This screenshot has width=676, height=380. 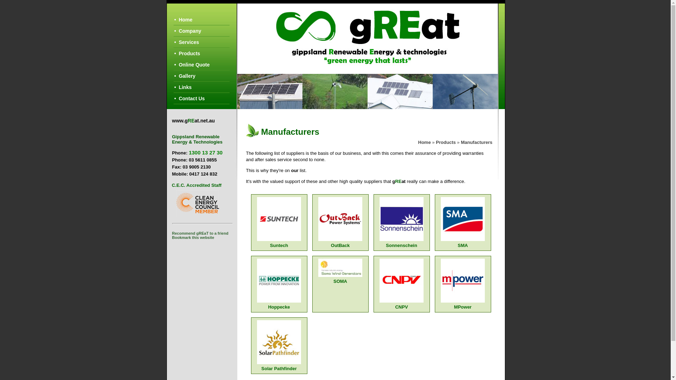 What do you see at coordinates (193, 237) in the screenshot?
I see `Bookmark this website` at bounding box center [193, 237].